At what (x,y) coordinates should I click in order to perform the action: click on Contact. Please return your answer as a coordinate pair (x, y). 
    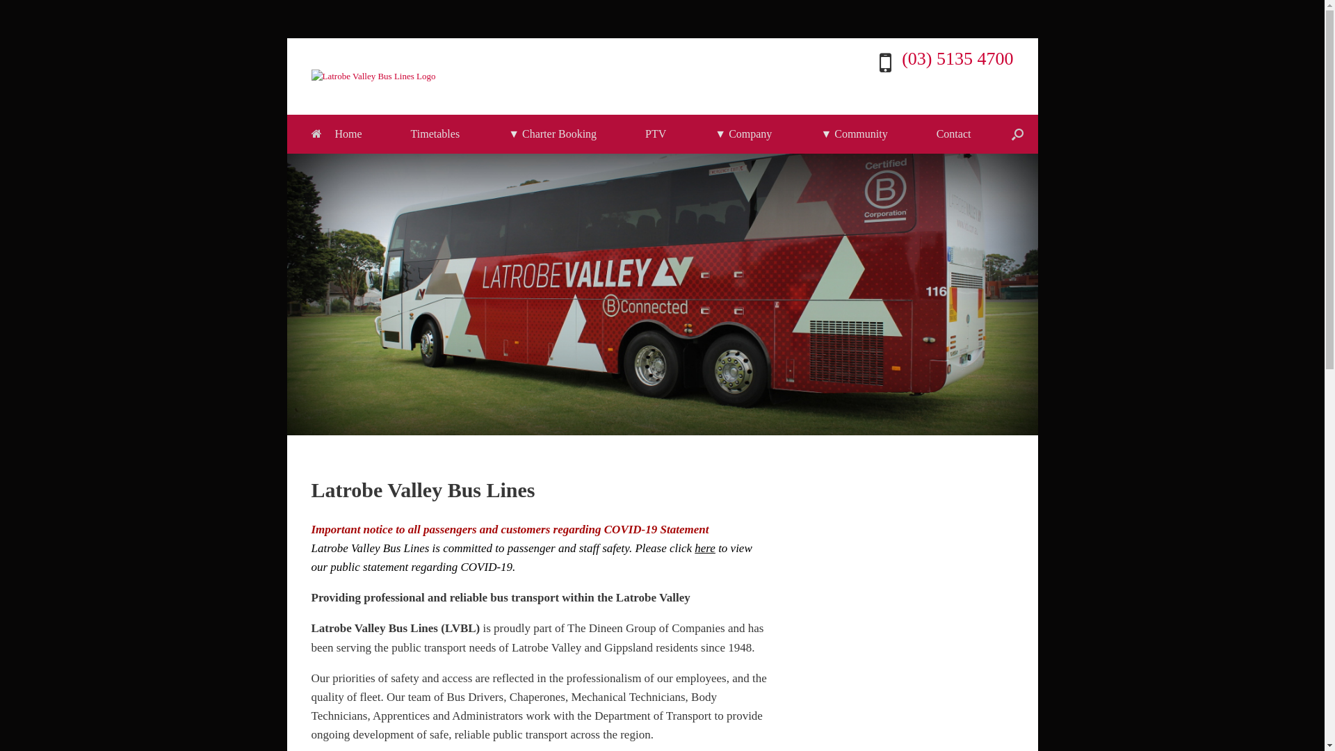
    Looking at the image, I should click on (954, 134).